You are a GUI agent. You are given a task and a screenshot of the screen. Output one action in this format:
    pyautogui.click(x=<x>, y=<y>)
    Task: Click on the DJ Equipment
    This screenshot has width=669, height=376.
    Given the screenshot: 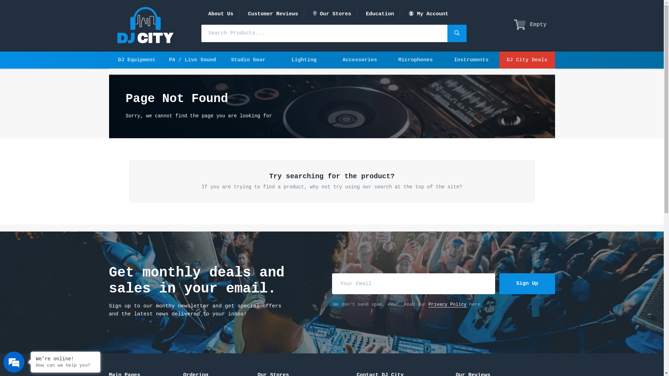 What is the action you would take?
    pyautogui.click(x=137, y=60)
    